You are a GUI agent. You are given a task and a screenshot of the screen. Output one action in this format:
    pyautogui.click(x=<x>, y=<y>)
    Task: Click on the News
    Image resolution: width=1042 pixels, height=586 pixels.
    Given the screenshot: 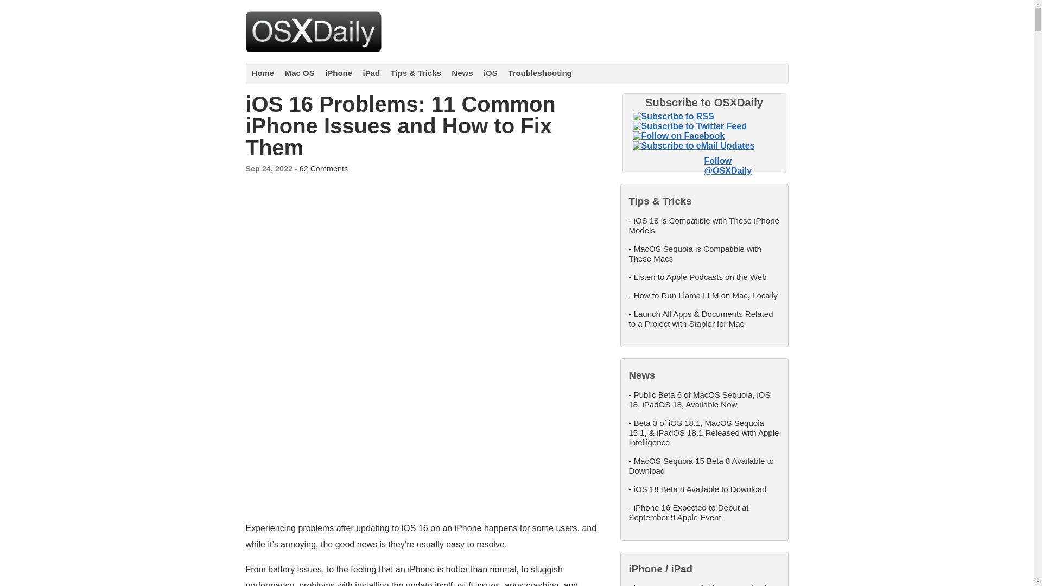 What is the action you would take?
    pyautogui.click(x=462, y=73)
    